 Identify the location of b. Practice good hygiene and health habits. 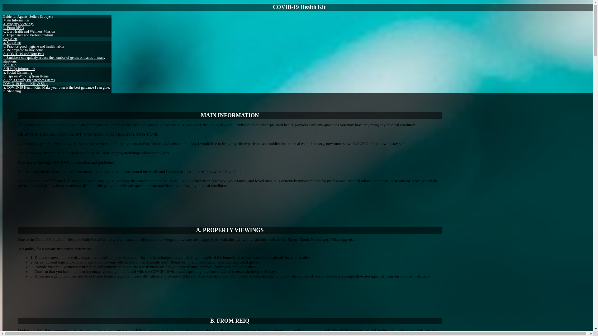
(34, 46).